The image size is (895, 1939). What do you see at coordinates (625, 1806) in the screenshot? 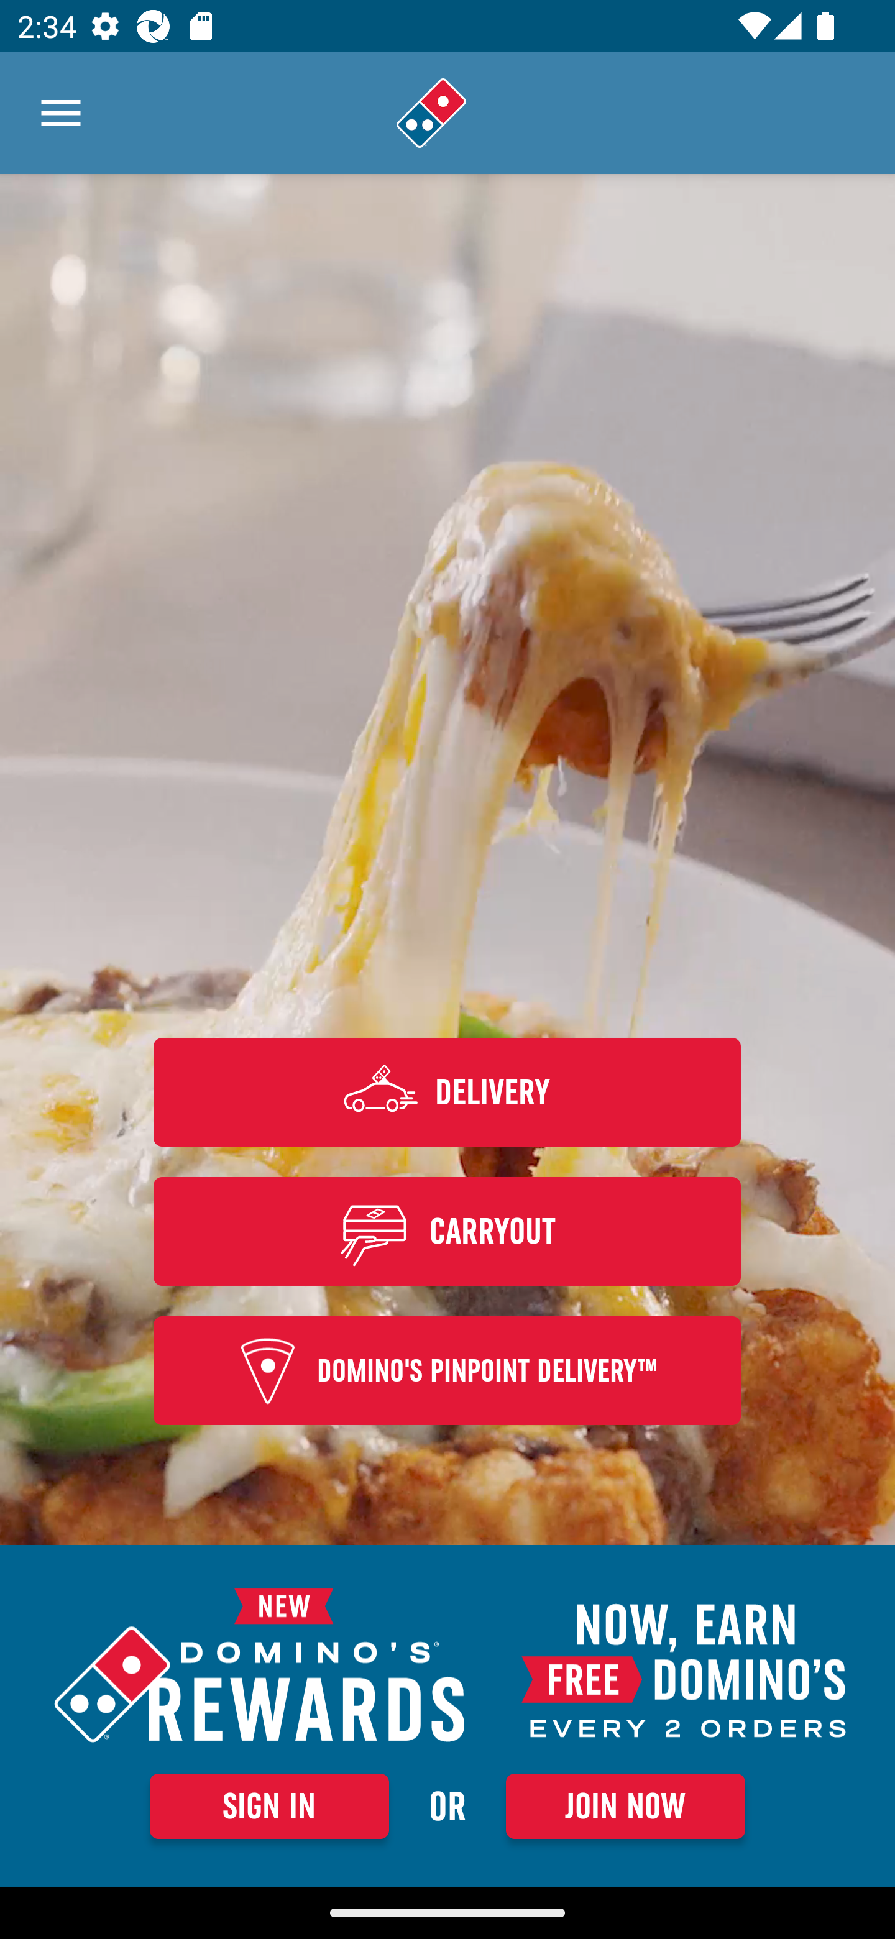
I see `JOIN NOW` at bounding box center [625, 1806].